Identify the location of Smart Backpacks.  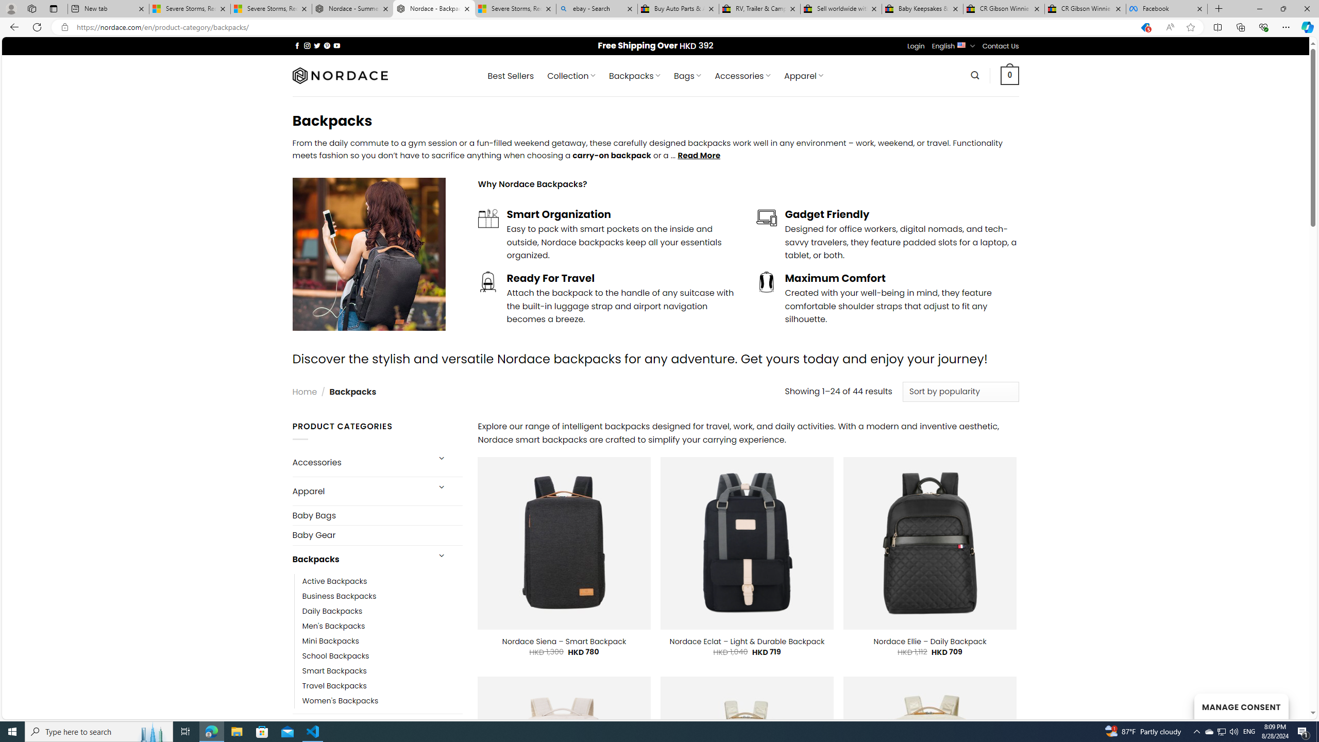
(334, 671).